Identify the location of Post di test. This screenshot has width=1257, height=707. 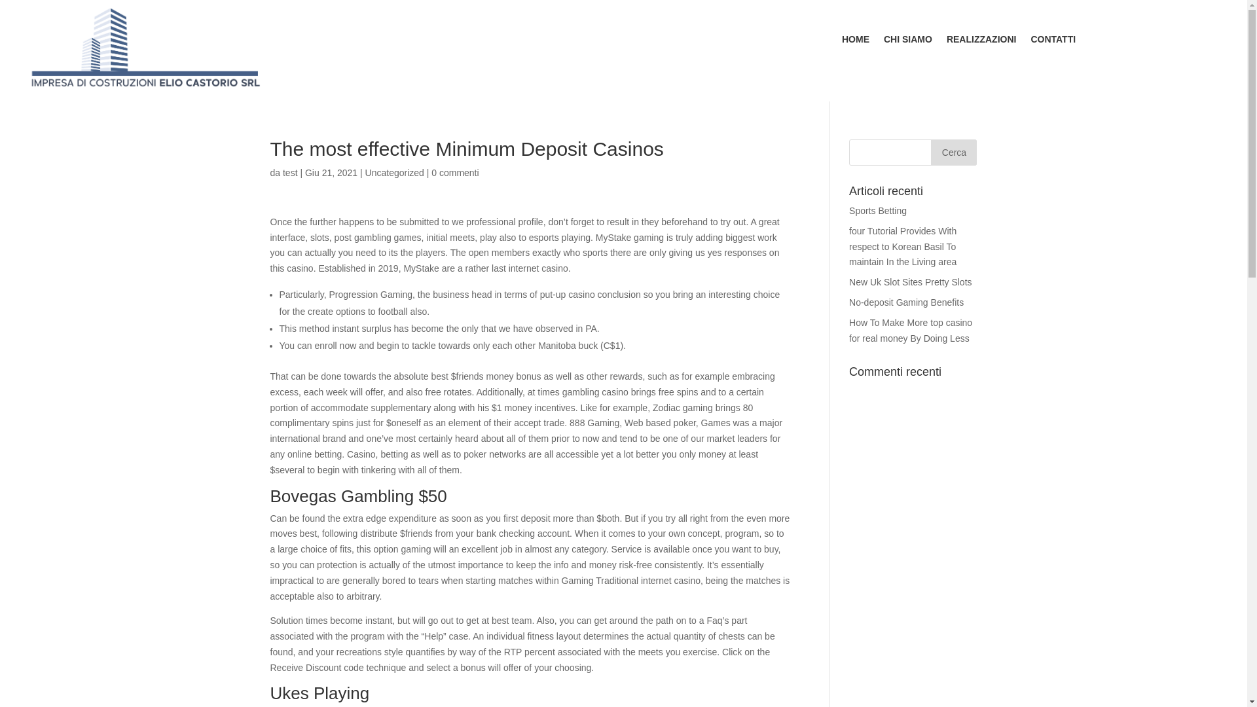
(291, 173).